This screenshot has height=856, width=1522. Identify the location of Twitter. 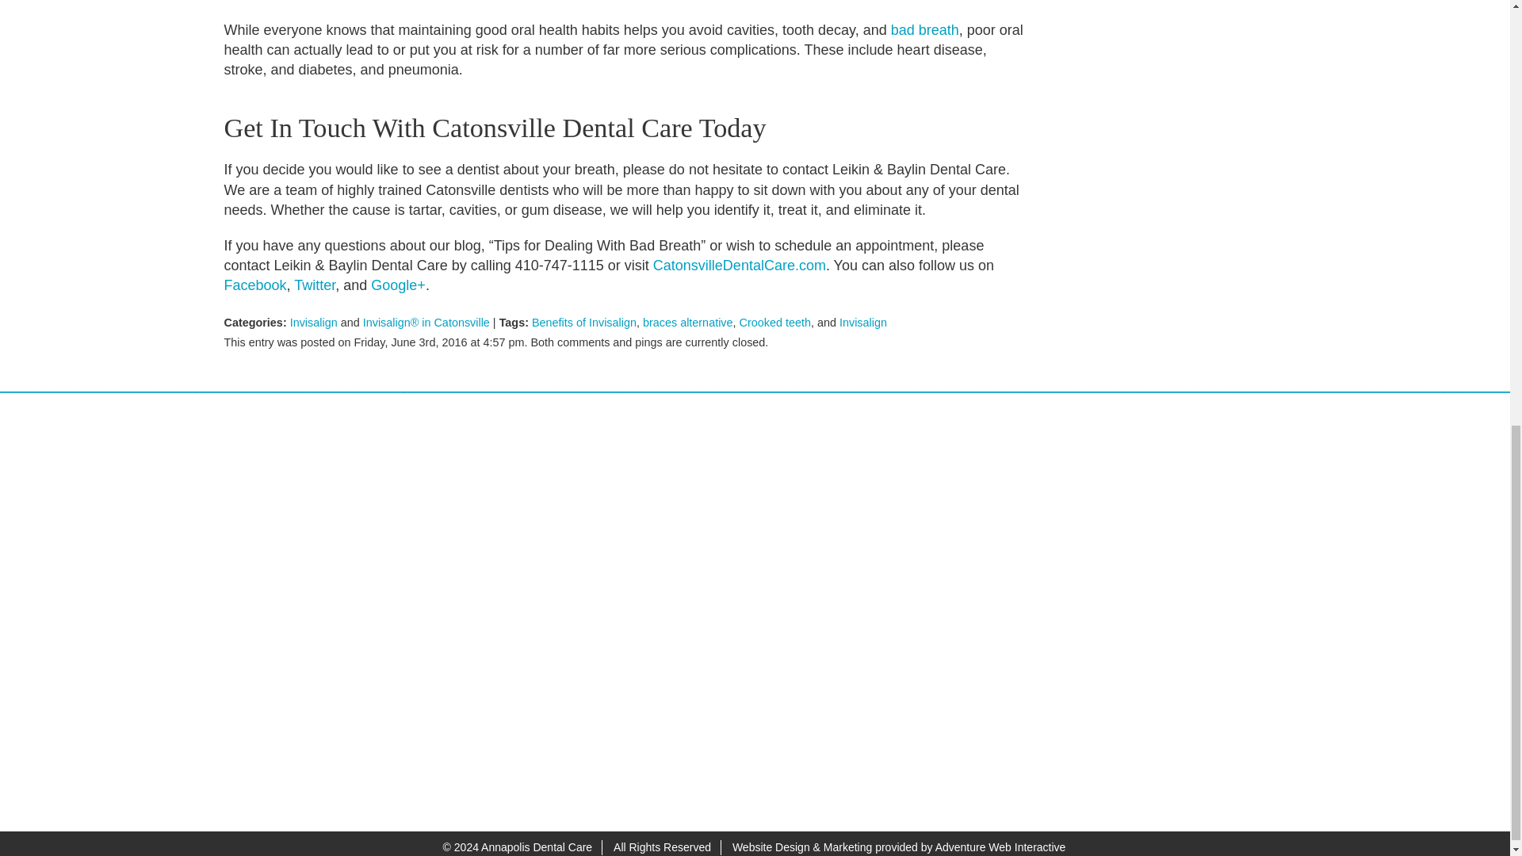
(314, 285).